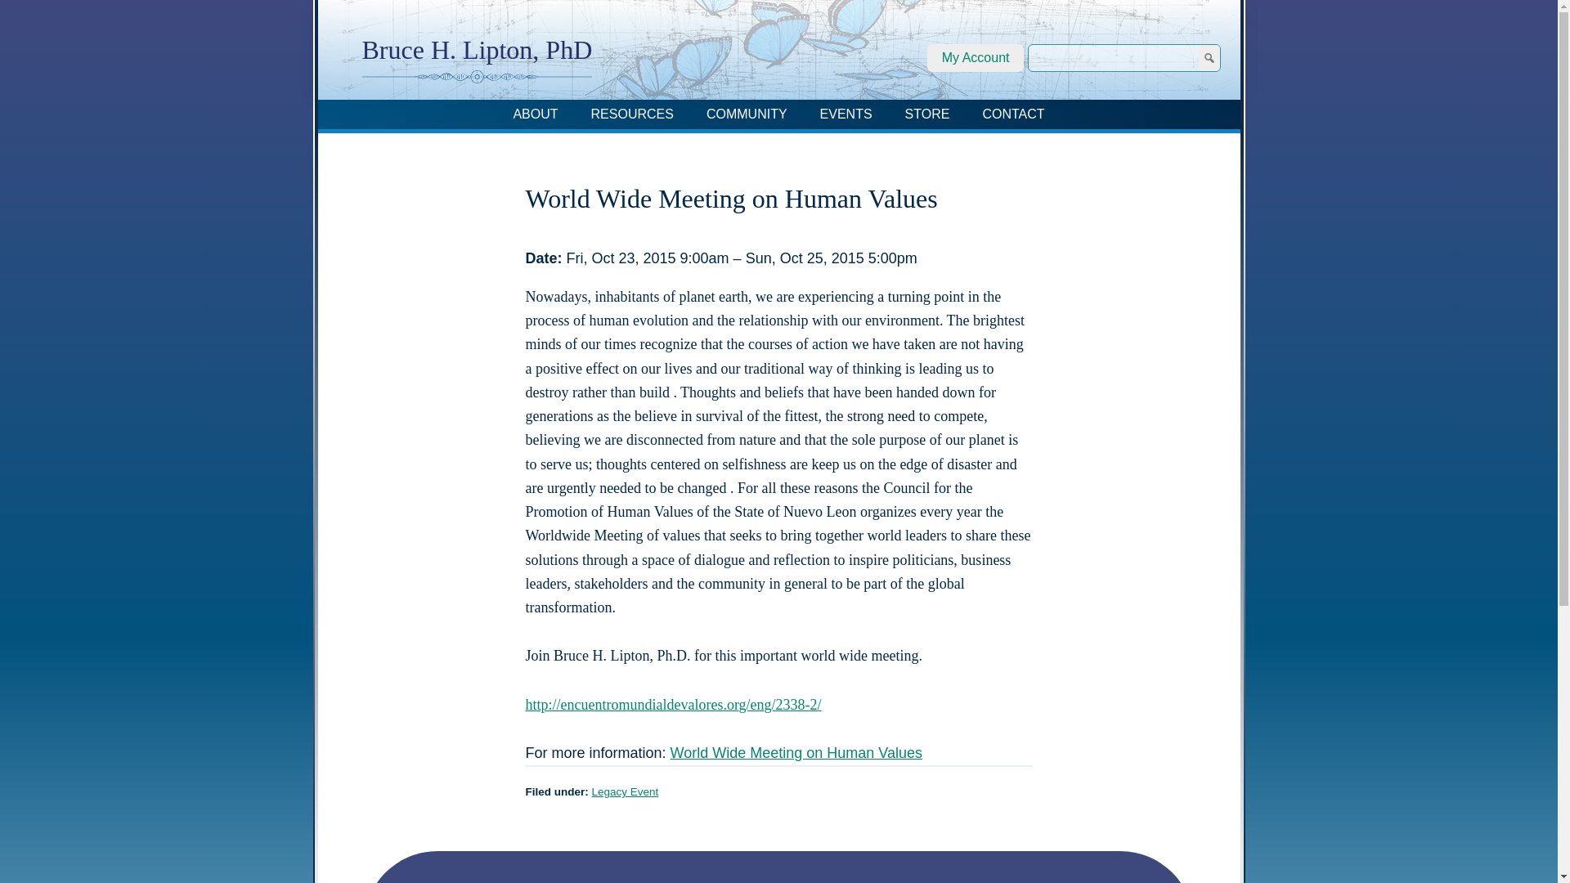 Image resolution: width=1570 pixels, height=883 pixels. What do you see at coordinates (747, 114) in the screenshot?
I see `COMMUNITY` at bounding box center [747, 114].